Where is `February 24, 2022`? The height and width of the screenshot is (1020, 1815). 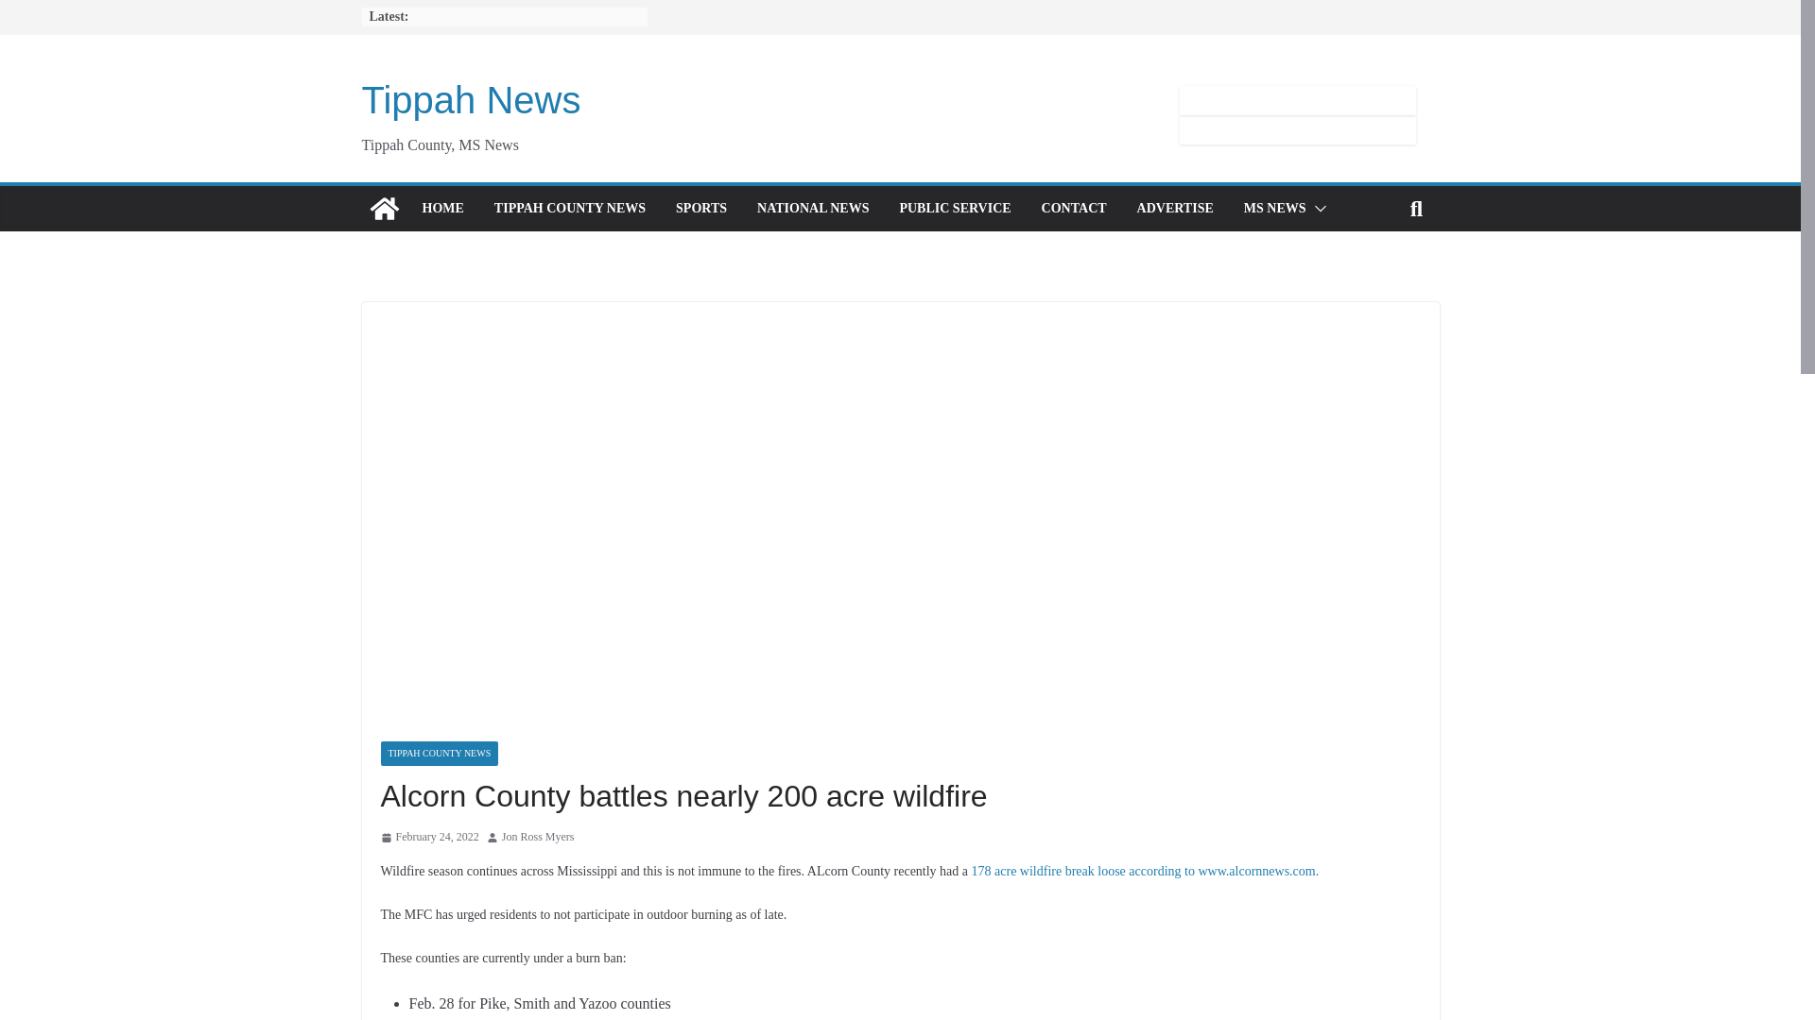
February 24, 2022 is located at coordinates (429, 837).